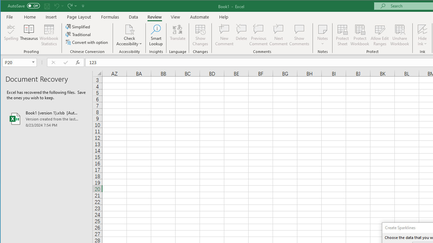  What do you see at coordinates (29, 35) in the screenshot?
I see `Thesaurus...` at bounding box center [29, 35].